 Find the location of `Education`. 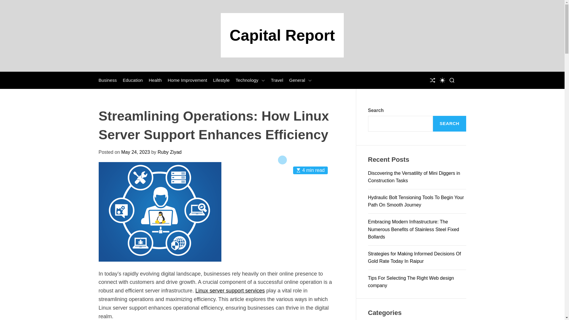

Education is located at coordinates (133, 80).